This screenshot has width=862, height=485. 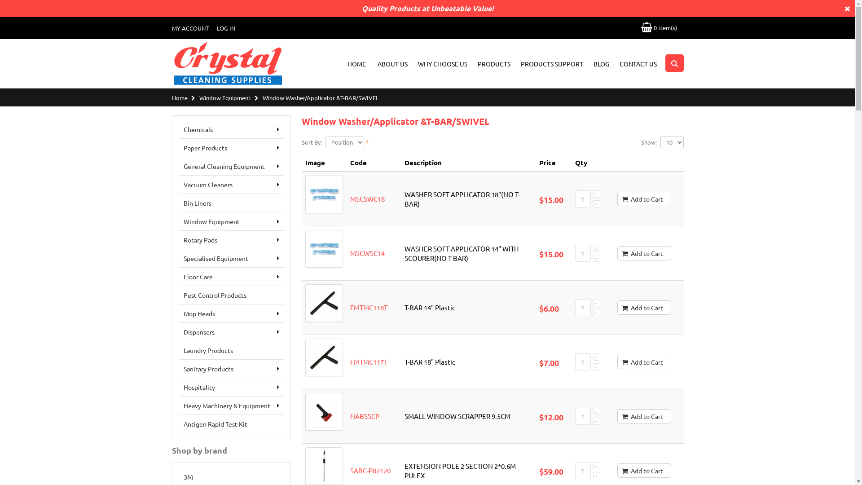 What do you see at coordinates (583, 362) in the screenshot?
I see `Qty` at bounding box center [583, 362].